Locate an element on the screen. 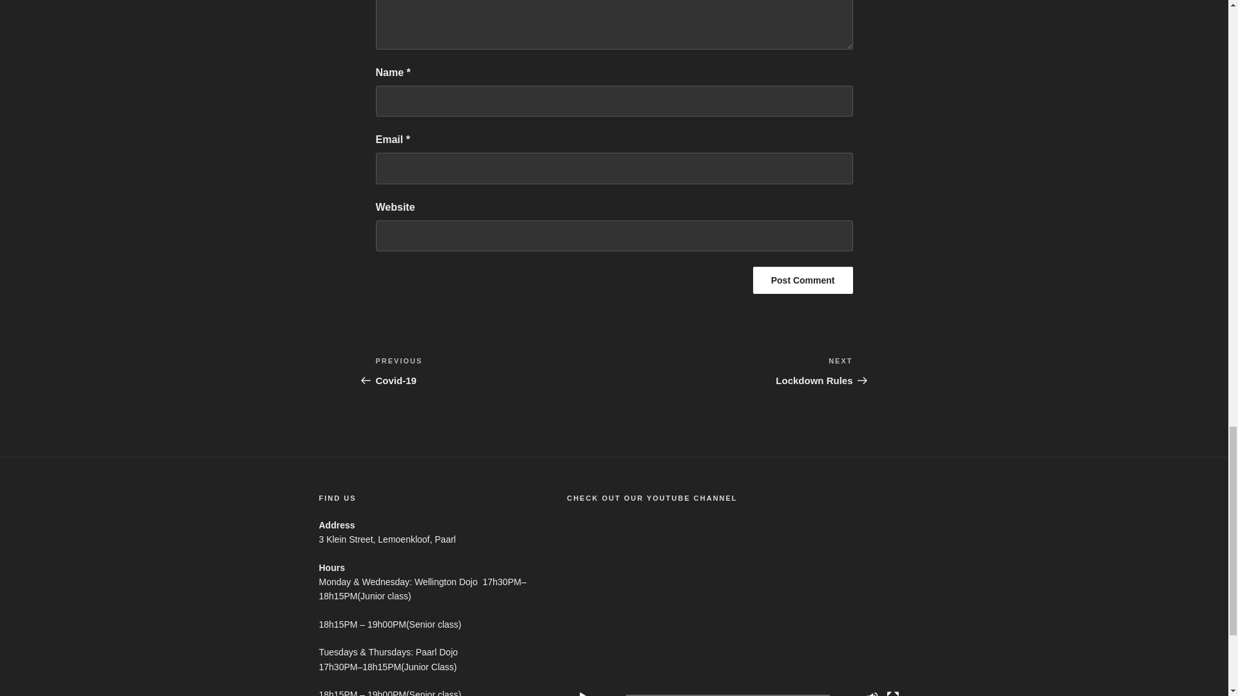 The height and width of the screenshot is (696, 1238). Post Comment is located at coordinates (802, 280).